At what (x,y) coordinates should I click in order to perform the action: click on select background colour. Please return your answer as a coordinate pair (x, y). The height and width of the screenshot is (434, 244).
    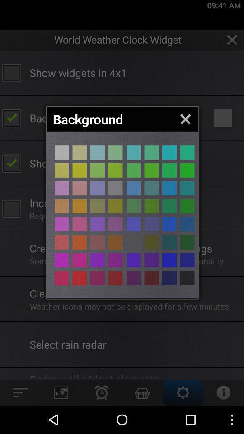
    Looking at the image, I should click on (116, 188).